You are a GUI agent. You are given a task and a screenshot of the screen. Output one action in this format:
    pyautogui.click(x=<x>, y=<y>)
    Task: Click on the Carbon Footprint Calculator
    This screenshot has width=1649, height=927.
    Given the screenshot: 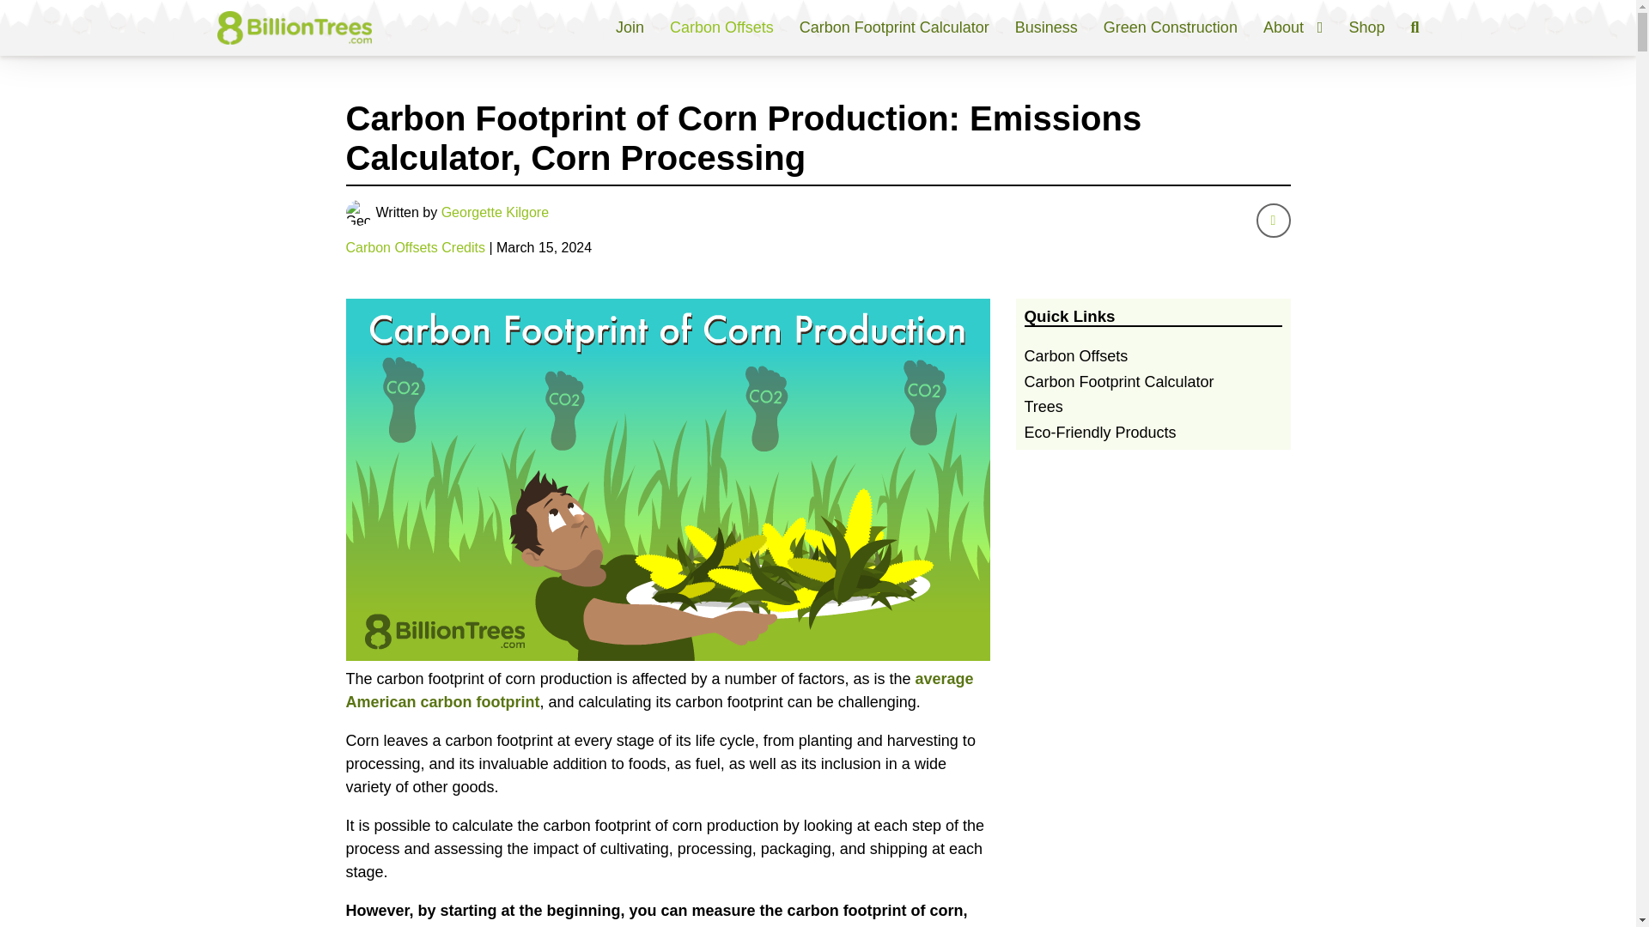 What is the action you would take?
    pyautogui.click(x=895, y=27)
    